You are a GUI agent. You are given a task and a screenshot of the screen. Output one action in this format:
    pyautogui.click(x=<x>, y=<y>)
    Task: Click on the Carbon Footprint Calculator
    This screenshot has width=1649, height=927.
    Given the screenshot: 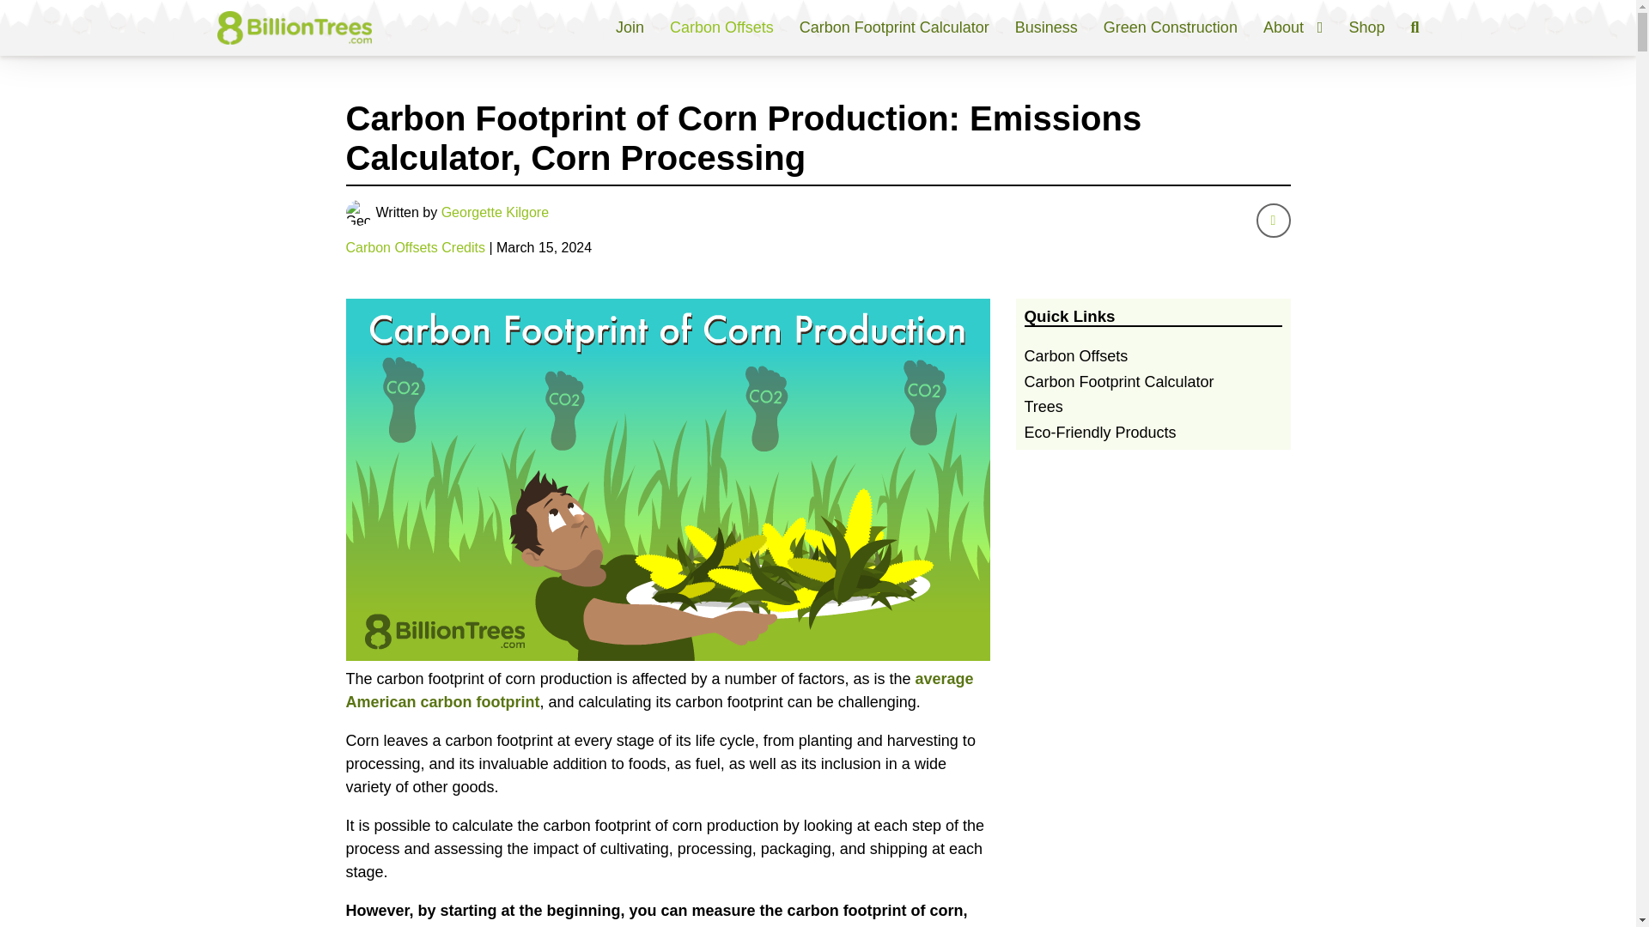 What is the action you would take?
    pyautogui.click(x=895, y=27)
    